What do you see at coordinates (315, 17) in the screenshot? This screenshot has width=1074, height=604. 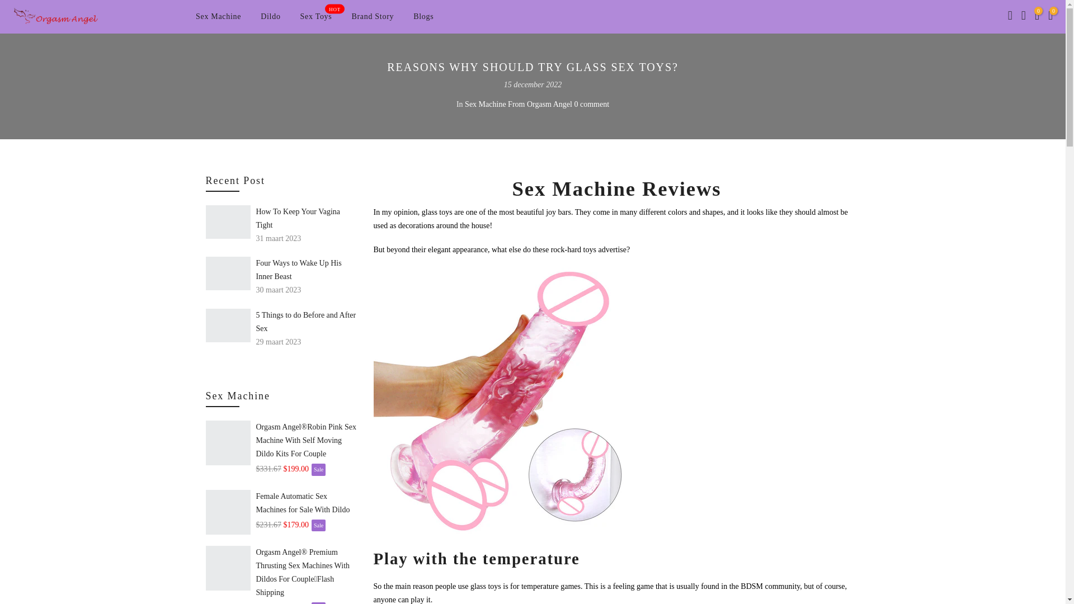 I see `0 comment` at bounding box center [315, 17].